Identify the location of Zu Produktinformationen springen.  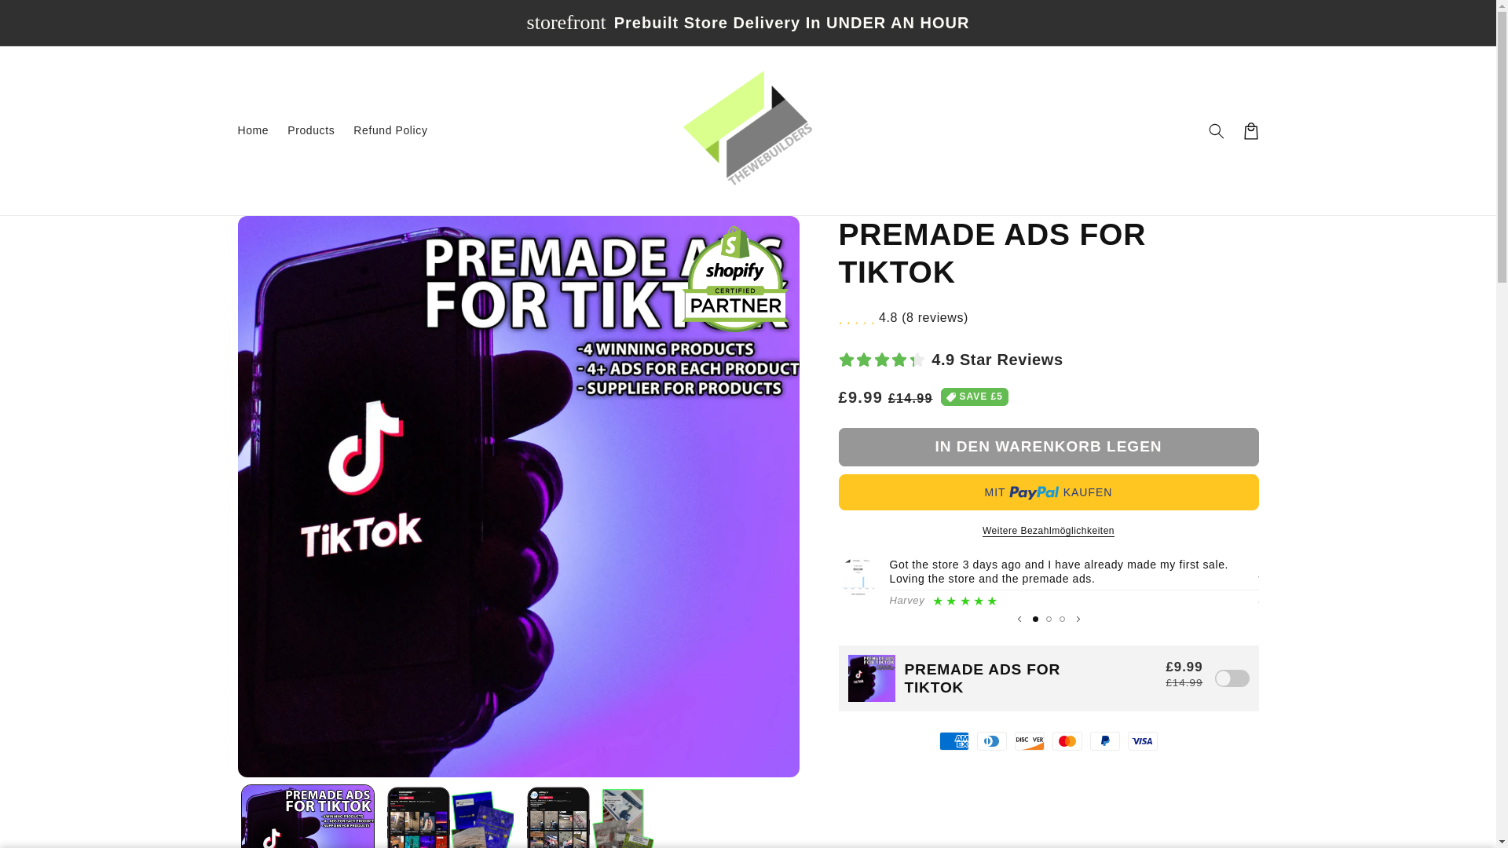
(286, 234).